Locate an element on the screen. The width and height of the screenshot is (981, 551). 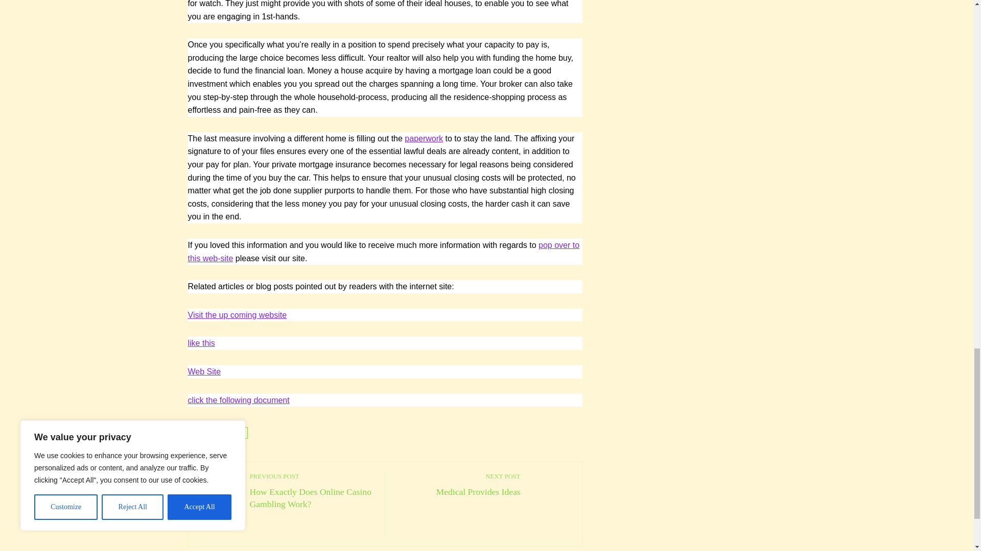
paperwork is located at coordinates (312, 491).